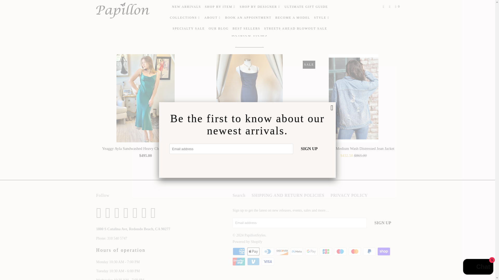  Describe the element at coordinates (268, 261) in the screenshot. I see `Visa` at that location.